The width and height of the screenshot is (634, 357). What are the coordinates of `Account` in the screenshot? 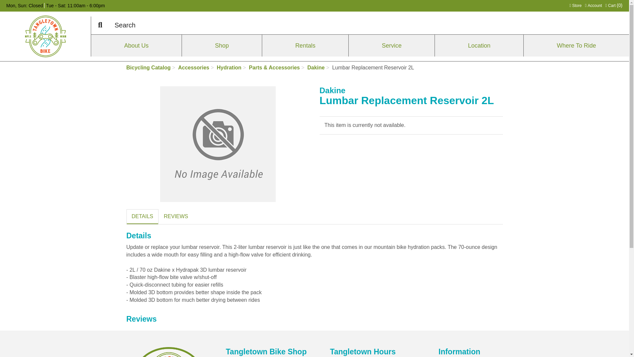 It's located at (593, 5).